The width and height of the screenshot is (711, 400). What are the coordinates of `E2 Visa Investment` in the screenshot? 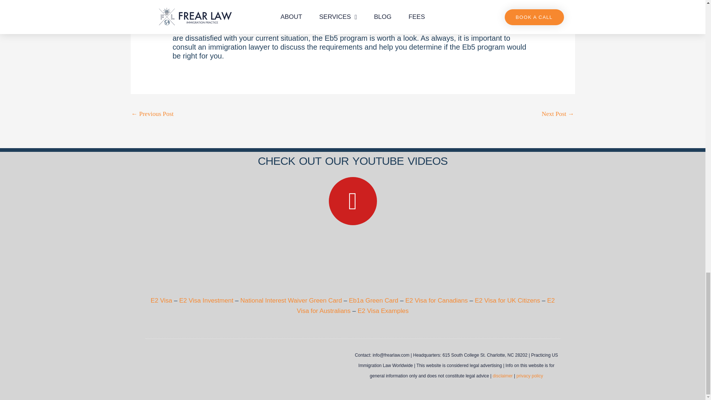 It's located at (207, 300).